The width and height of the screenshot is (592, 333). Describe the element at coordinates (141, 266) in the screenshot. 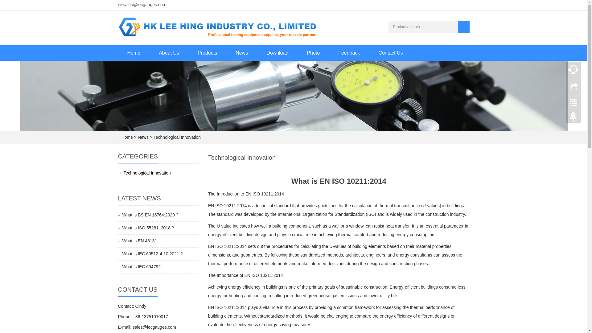

I see `What is IEC 60479?` at that location.